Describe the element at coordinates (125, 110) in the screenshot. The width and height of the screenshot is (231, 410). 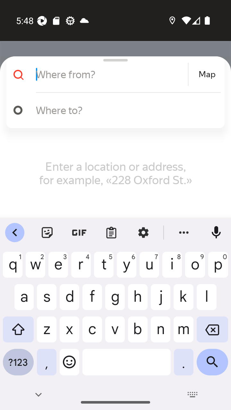
I see `Where to?` at that location.